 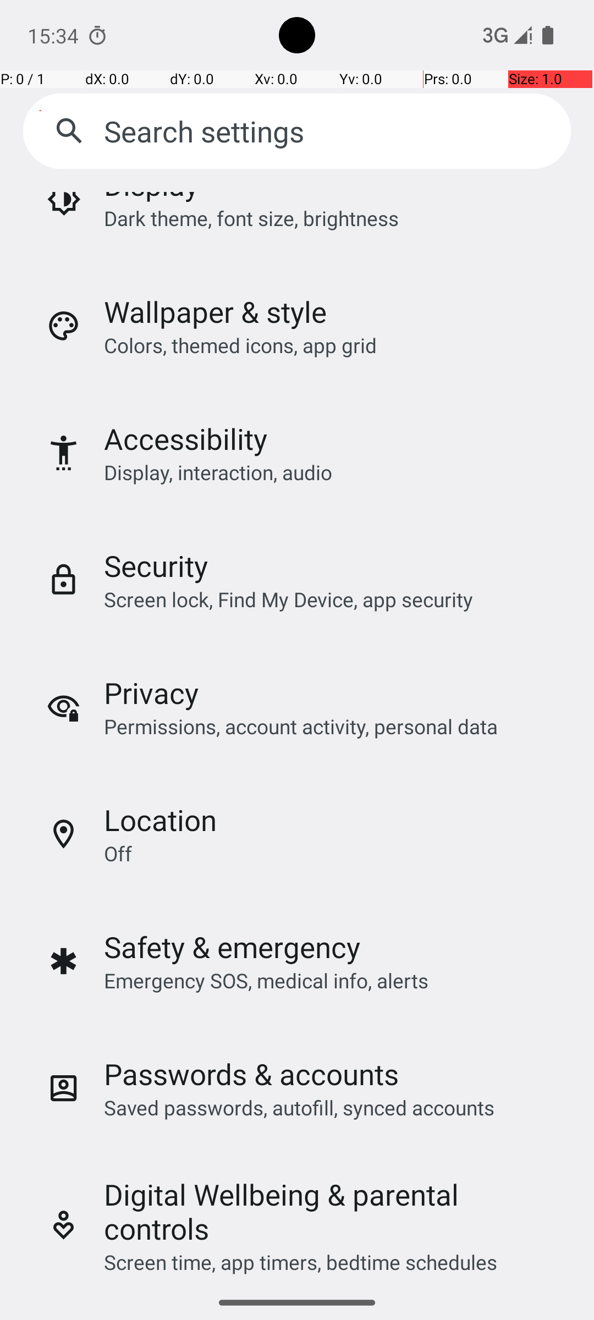 I want to click on Permissions, account activity, personal data, so click(x=300, y=726).